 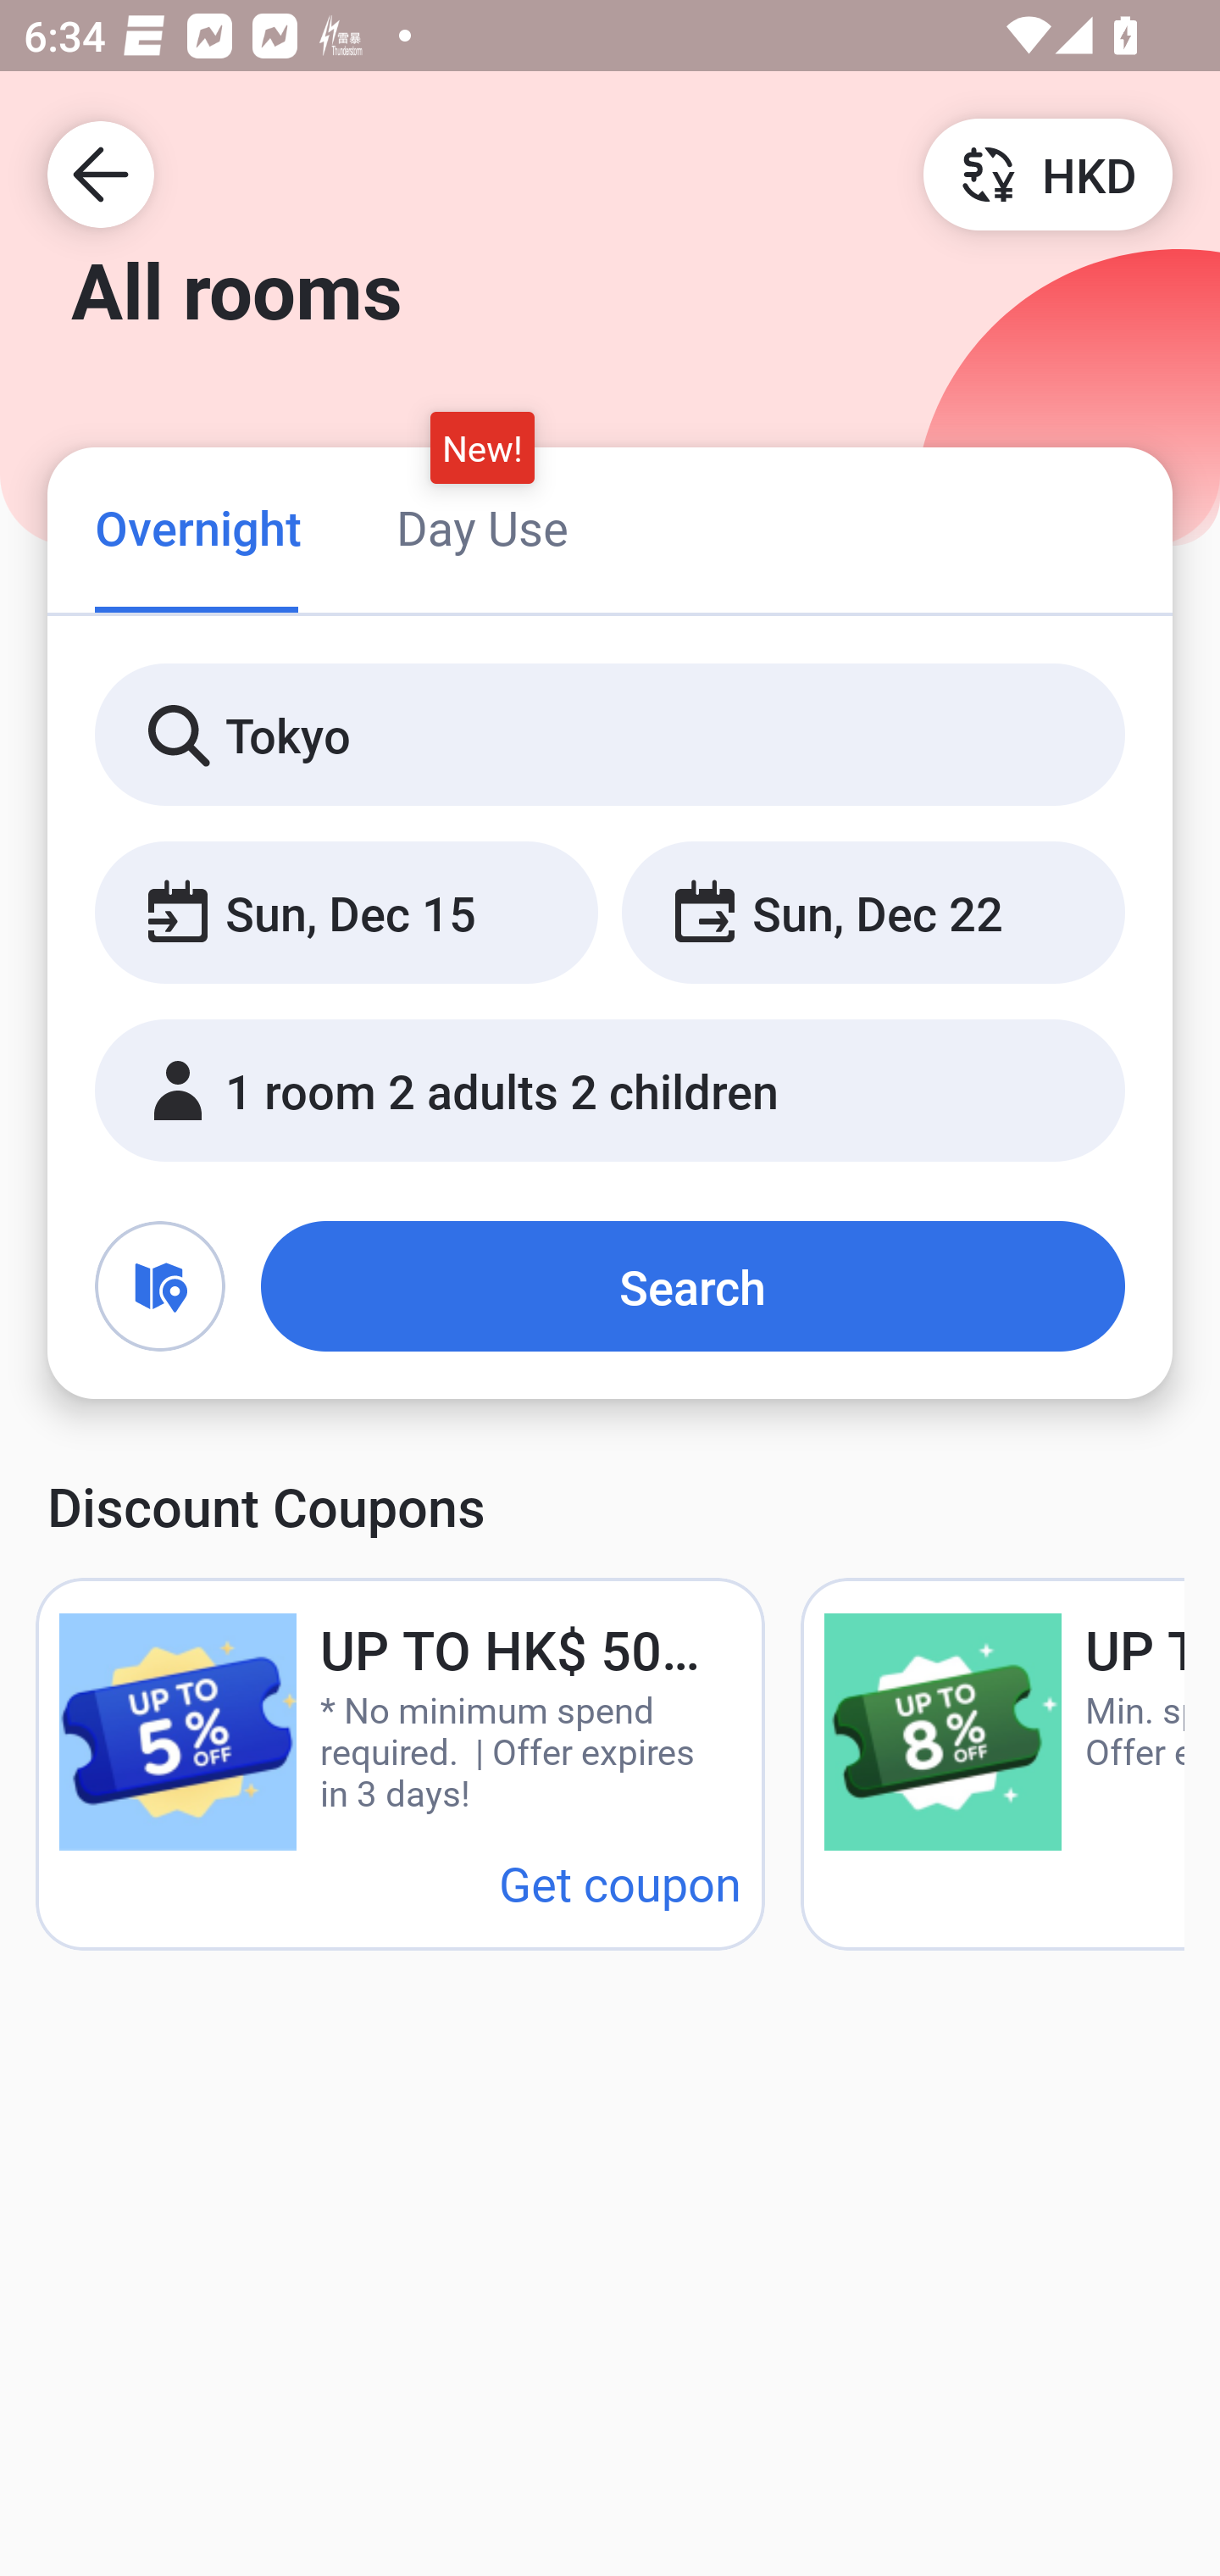 What do you see at coordinates (346, 913) in the screenshot?
I see `Sun, Dec 15` at bounding box center [346, 913].